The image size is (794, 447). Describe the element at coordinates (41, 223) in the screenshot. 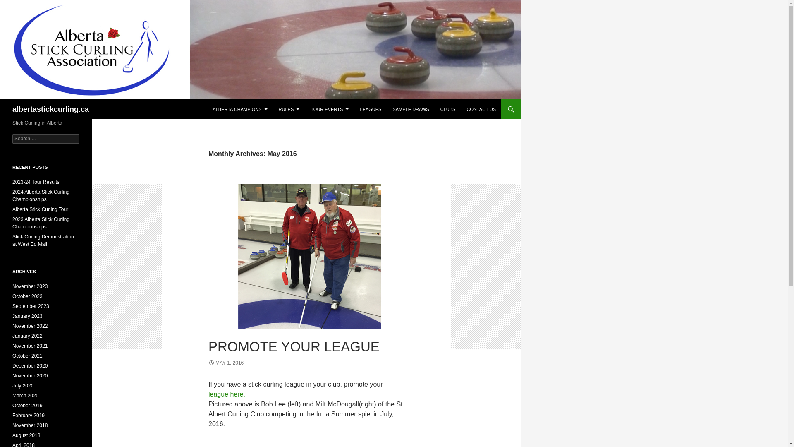

I see `2023 Alberta Stick Curling Championships` at that location.